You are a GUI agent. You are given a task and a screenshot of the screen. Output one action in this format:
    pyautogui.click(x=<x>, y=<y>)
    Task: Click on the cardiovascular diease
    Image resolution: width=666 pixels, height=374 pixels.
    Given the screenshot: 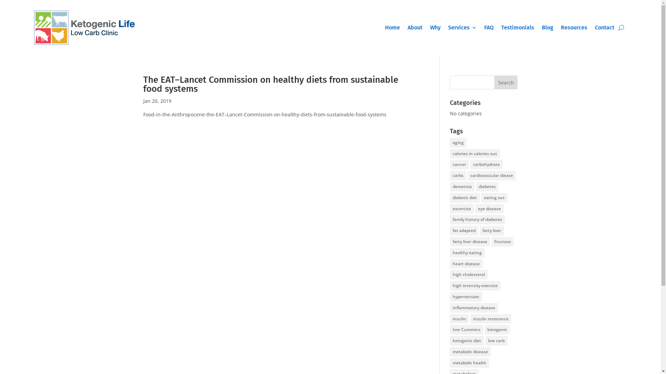 What is the action you would take?
    pyautogui.click(x=492, y=176)
    